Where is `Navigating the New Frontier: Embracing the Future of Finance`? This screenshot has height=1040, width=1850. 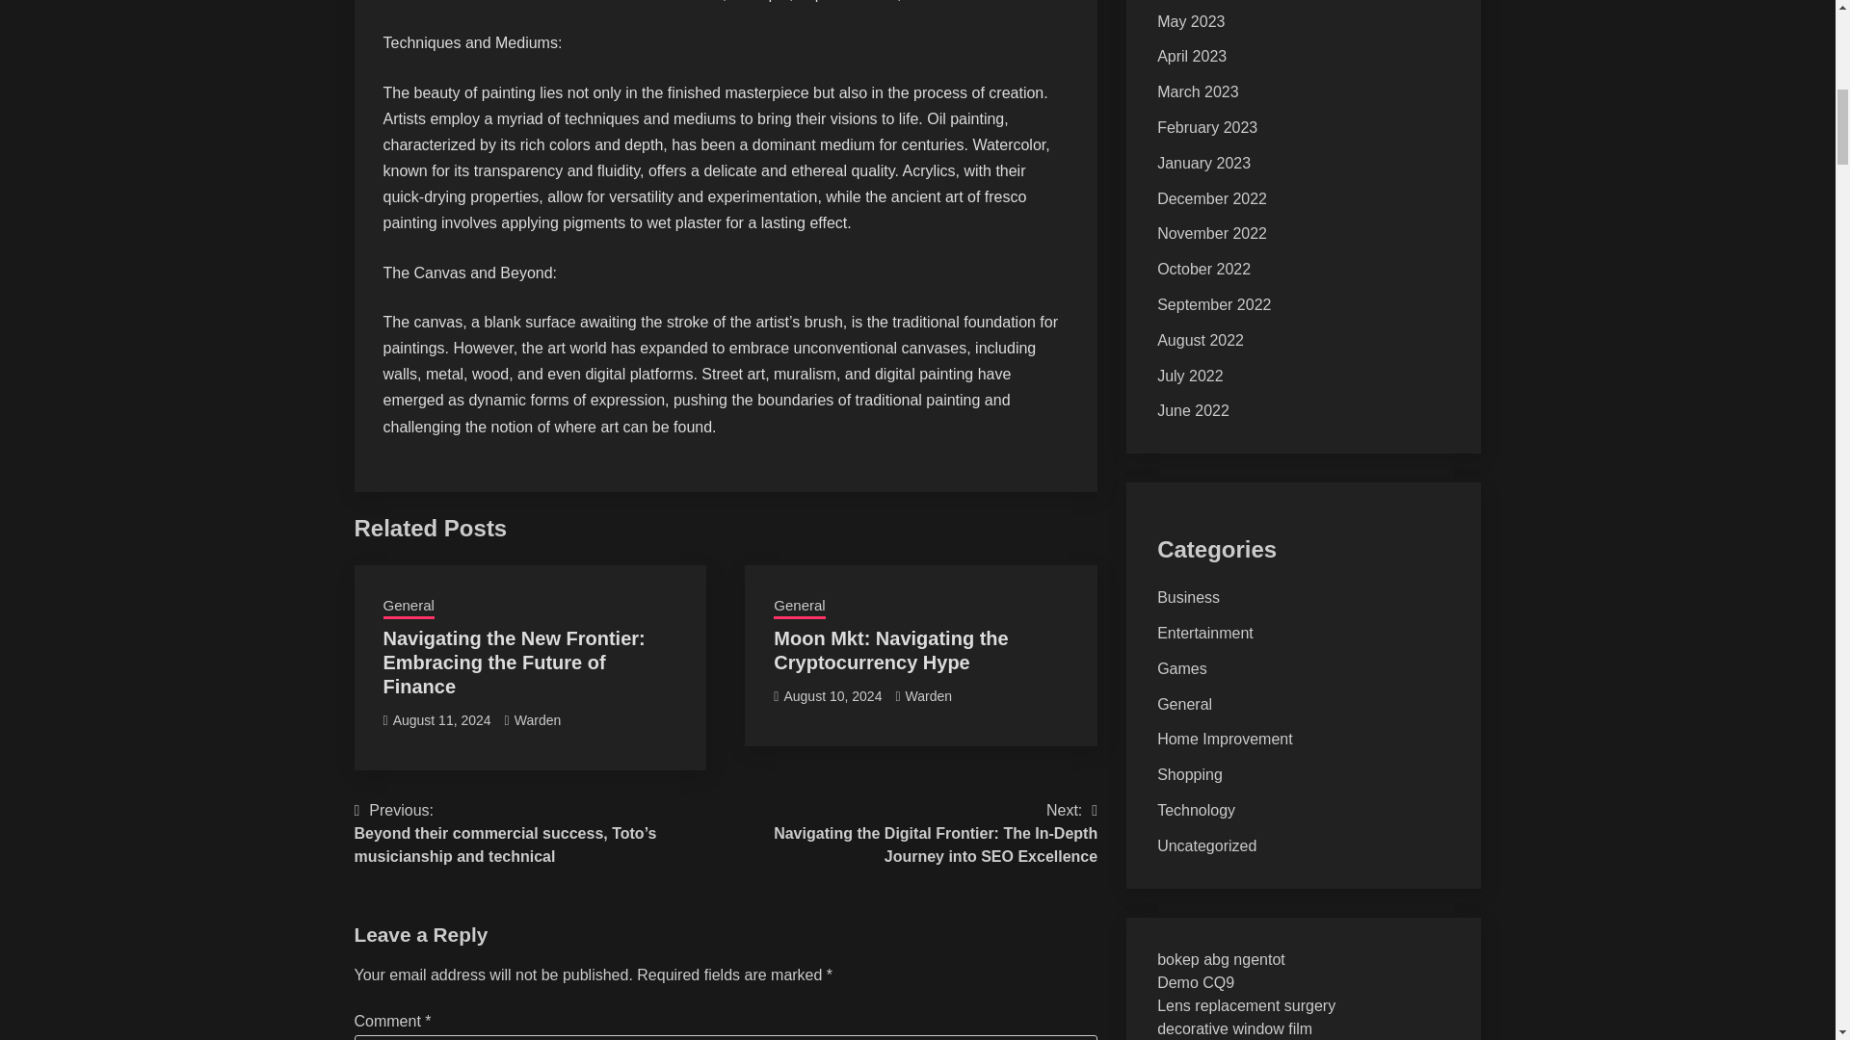
Navigating the New Frontier: Embracing the Future of Finance is located at coordinates (515, 663).